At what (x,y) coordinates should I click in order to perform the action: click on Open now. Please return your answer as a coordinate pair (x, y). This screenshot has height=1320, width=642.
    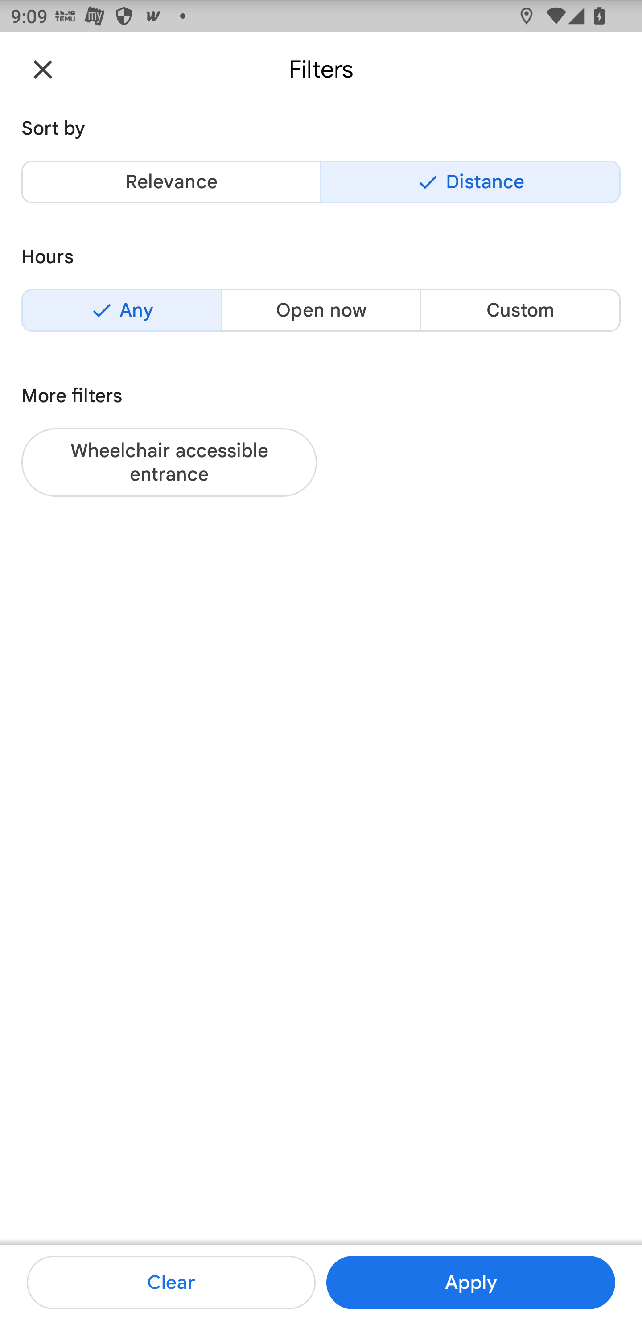
    Looking at the image, I should click on (321, 310).